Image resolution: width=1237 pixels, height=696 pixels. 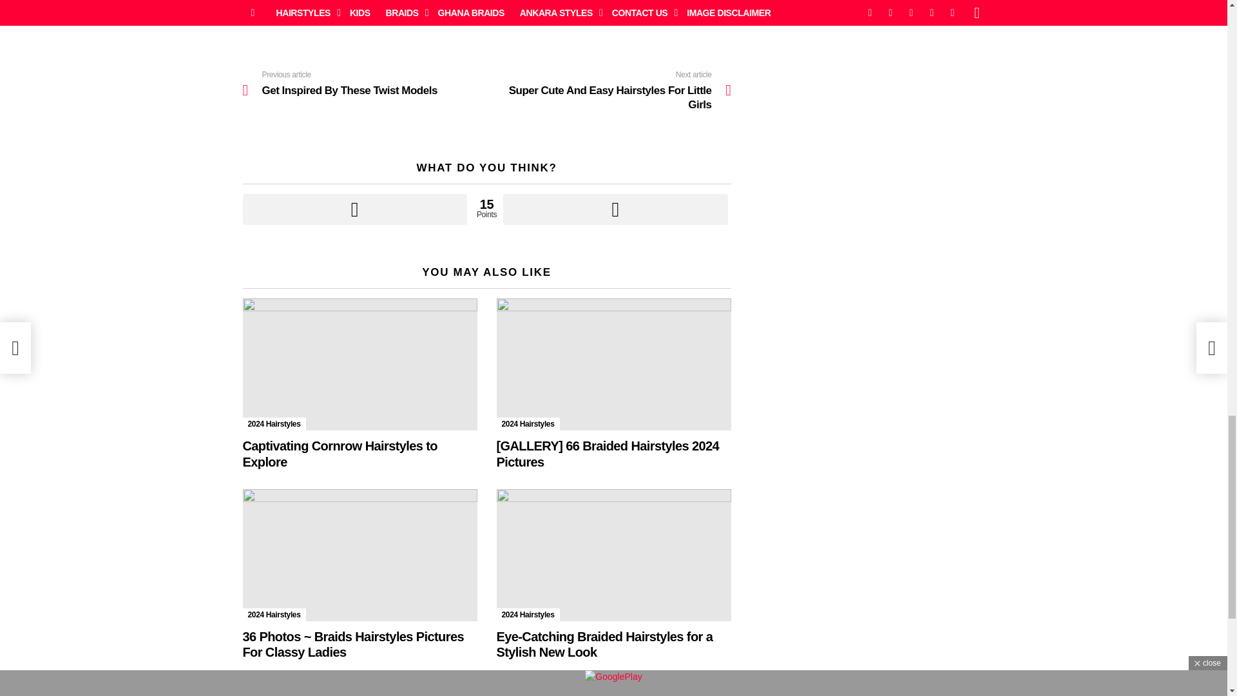 What do you see at coordinates (615, 209) in the screenshot?
I see `Downvote` at bounding box center [615, 209].